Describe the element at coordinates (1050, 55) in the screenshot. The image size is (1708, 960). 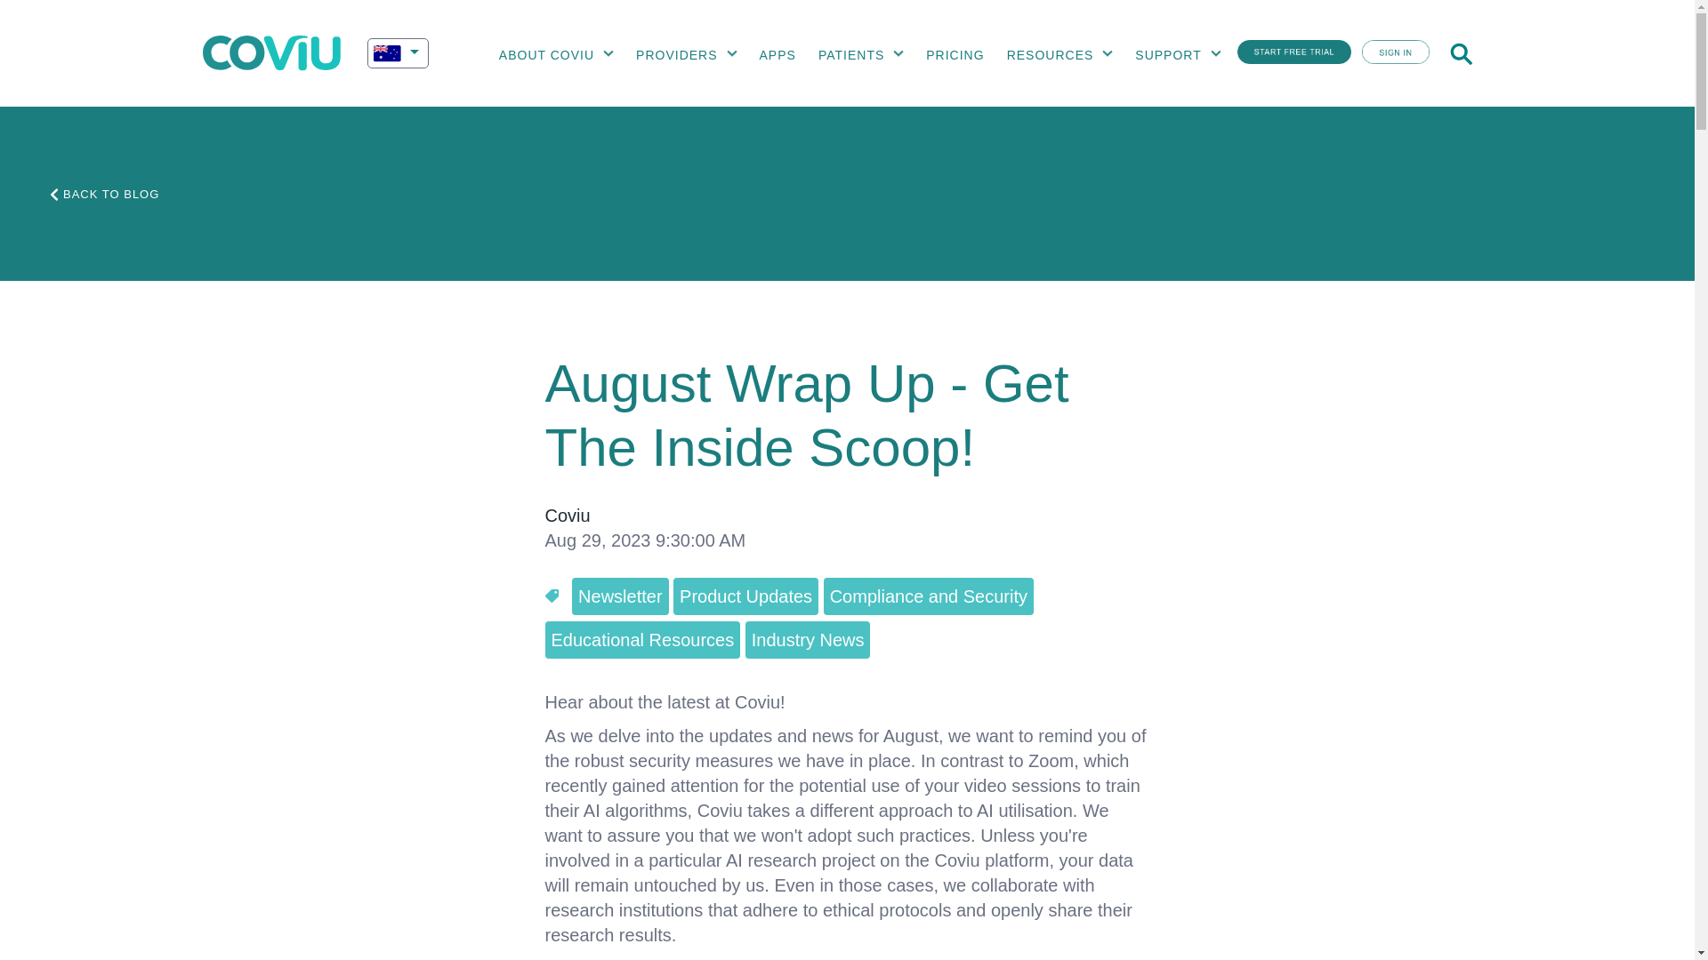
I see `RESOURCES` at that location.